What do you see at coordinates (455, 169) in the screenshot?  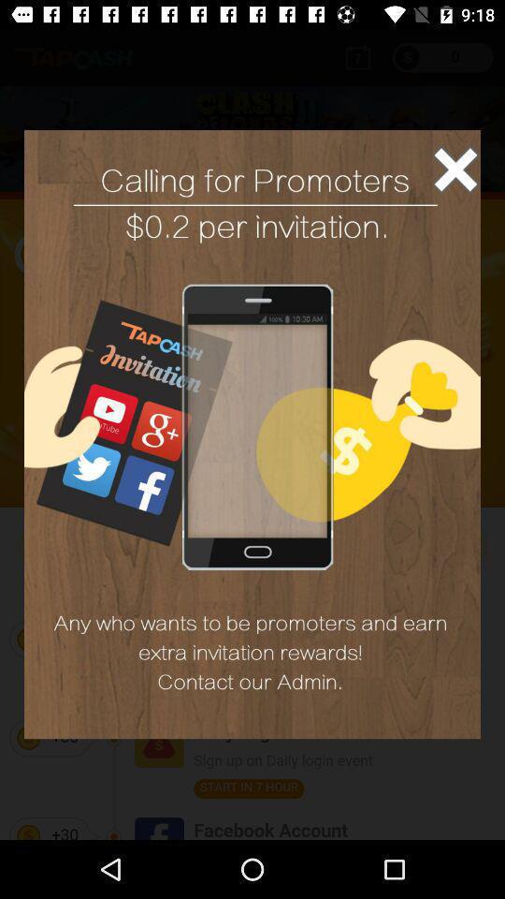 I see `close tag` at bounding box center [455, 169].